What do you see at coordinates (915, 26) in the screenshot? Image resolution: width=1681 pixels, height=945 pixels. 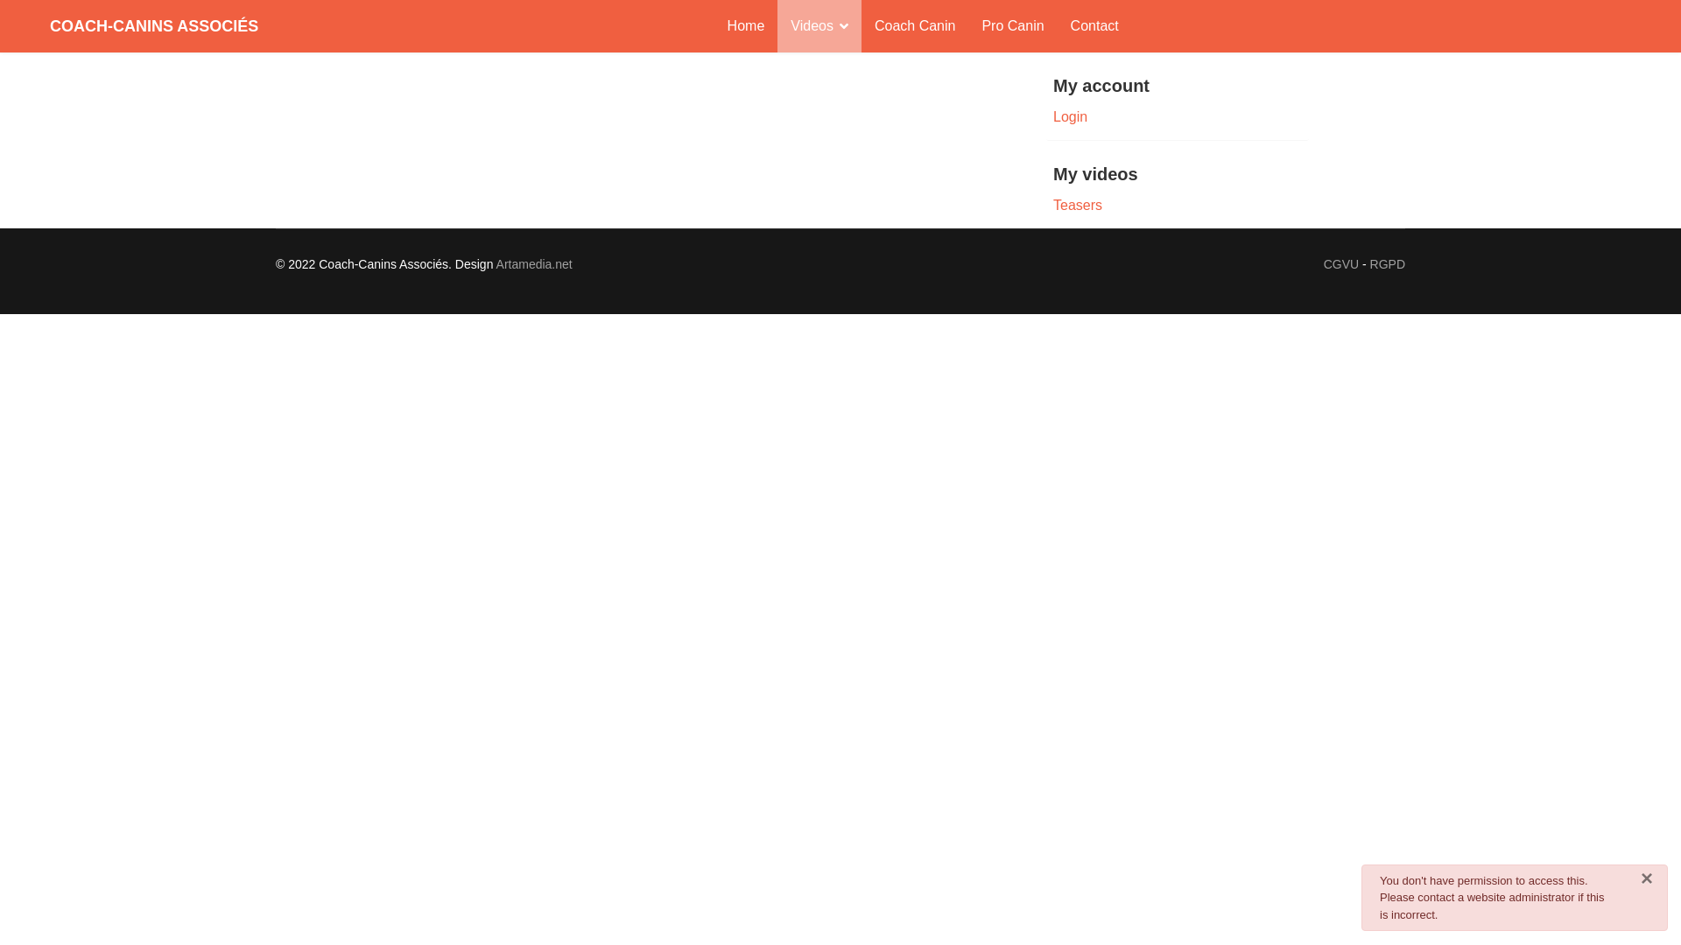 I see `Coach Canin` at bounding box center [915, 26].